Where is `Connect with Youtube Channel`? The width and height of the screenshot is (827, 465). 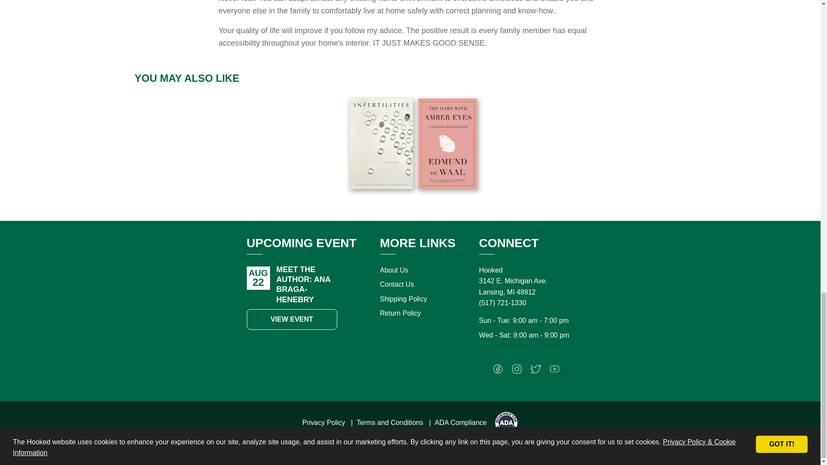 Connect with Youtube Channel is located at coordinates (555, 371).